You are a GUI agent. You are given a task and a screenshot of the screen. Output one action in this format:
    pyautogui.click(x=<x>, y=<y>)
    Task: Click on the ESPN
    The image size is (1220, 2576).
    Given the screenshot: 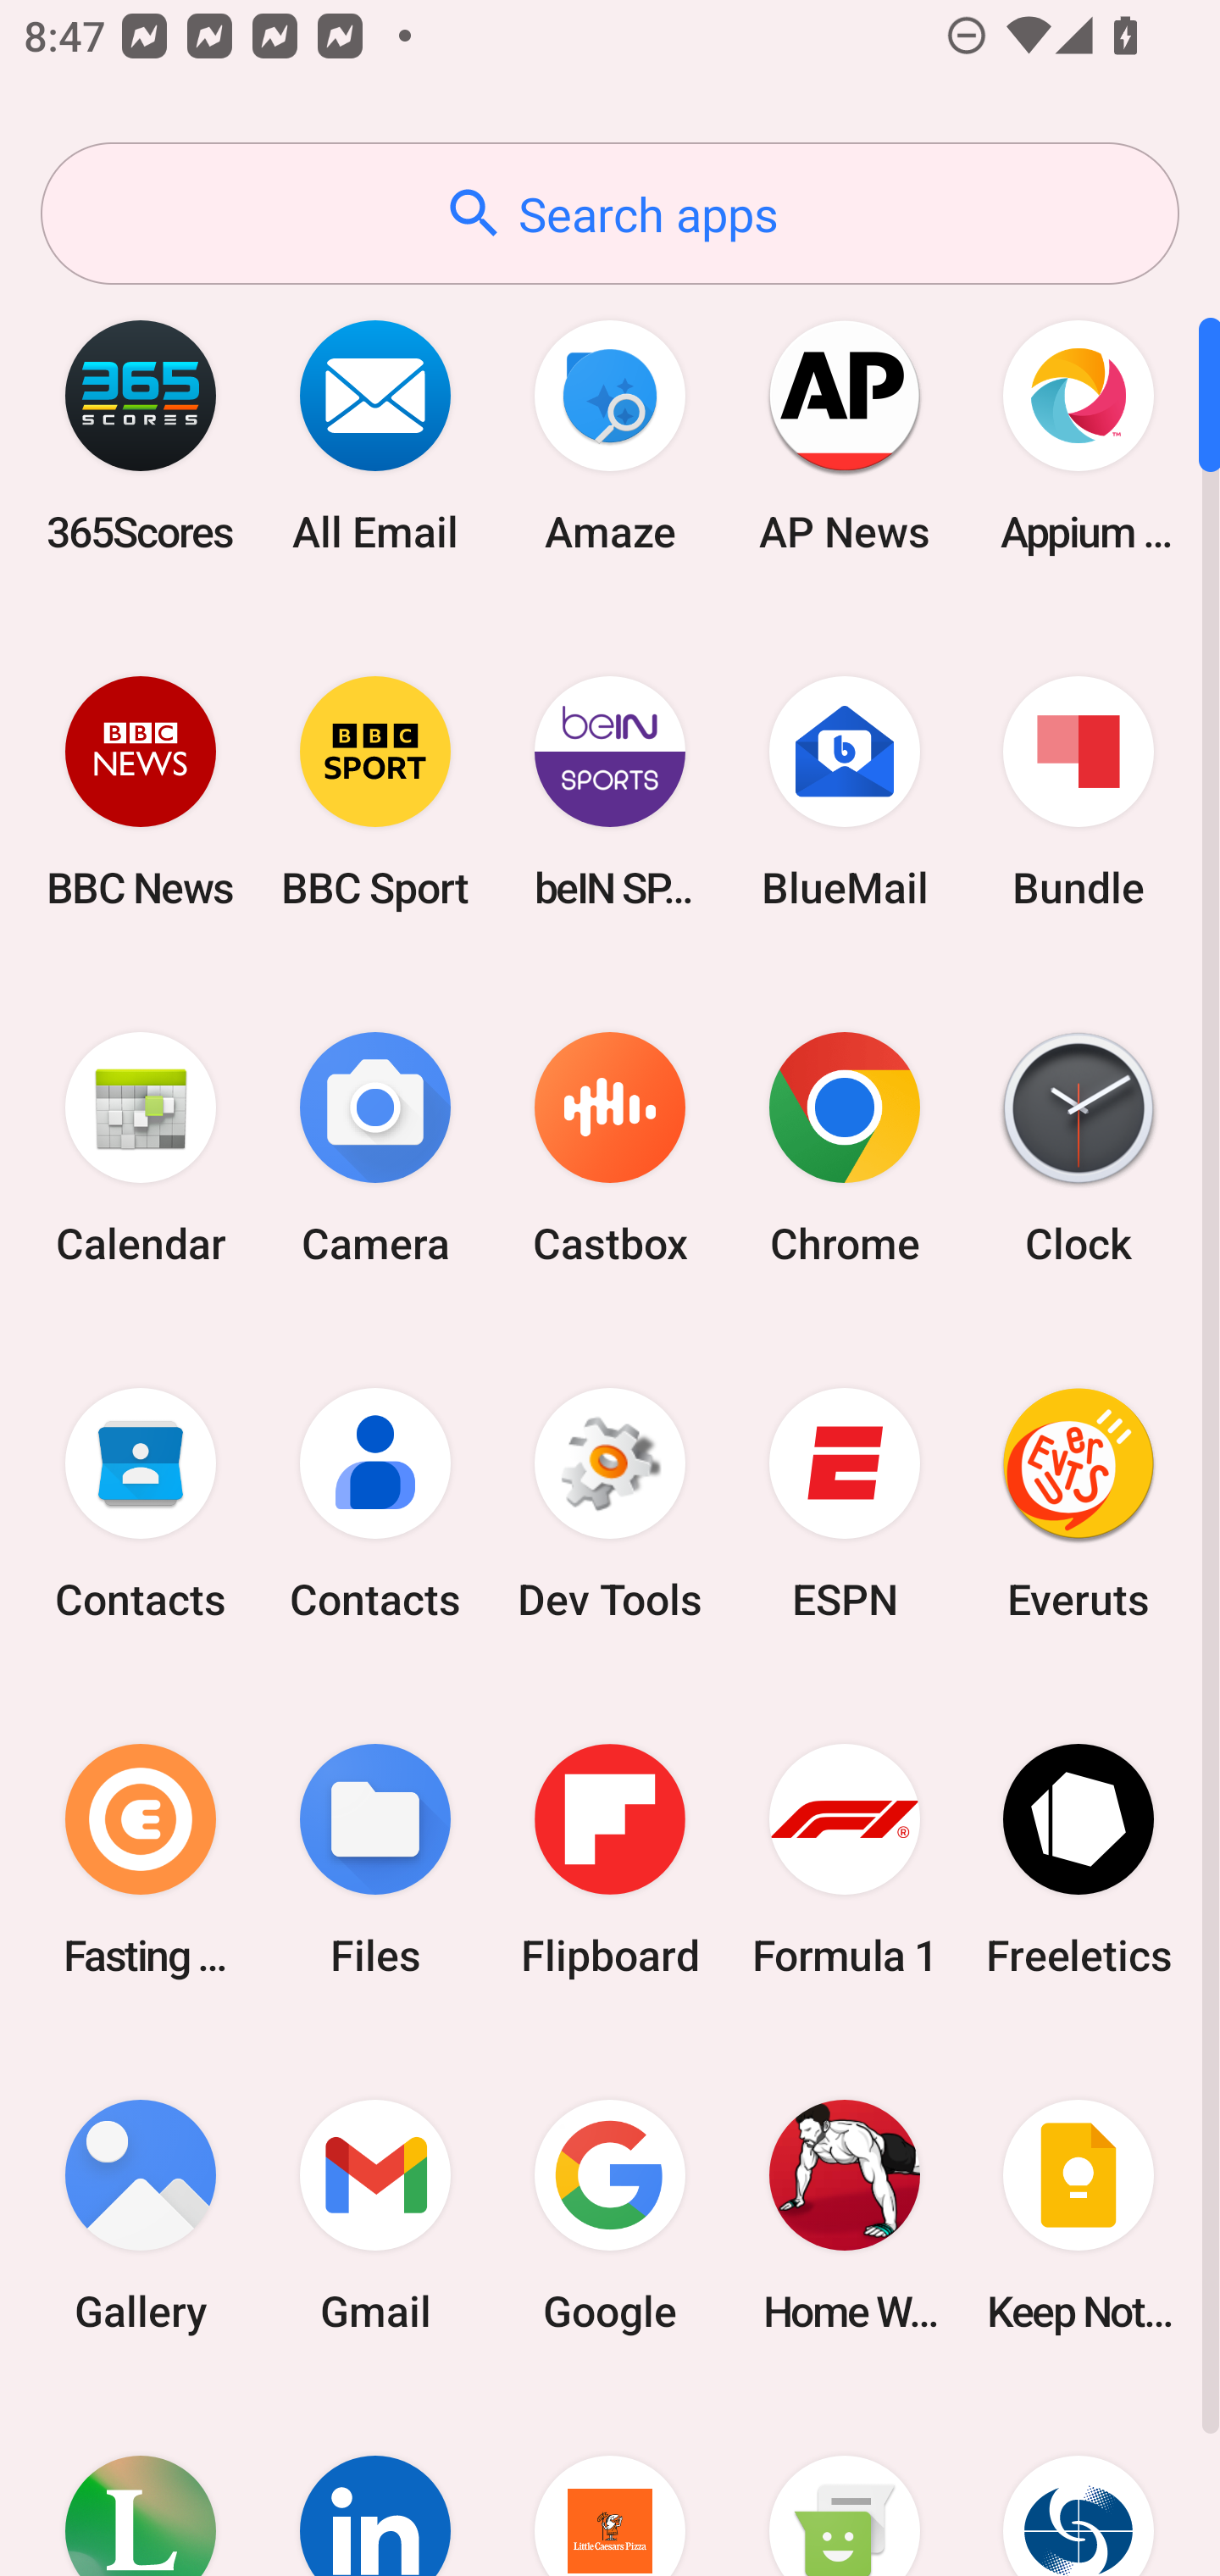 What is the action you would take?
    pyautogui.click(x=844, y=1504)
    